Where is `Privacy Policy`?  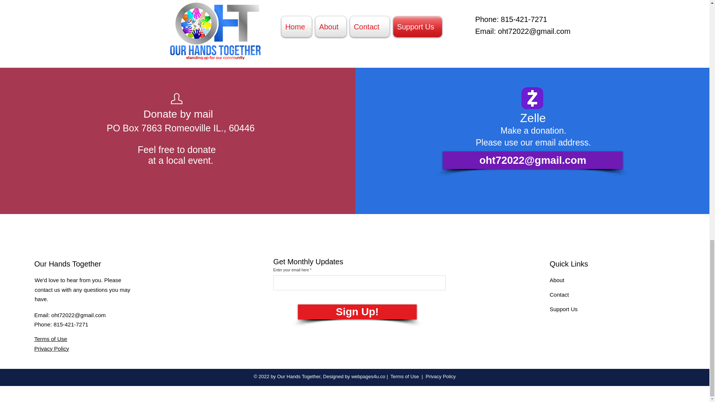
Privacy Policy is located at coordinates (51, 348).